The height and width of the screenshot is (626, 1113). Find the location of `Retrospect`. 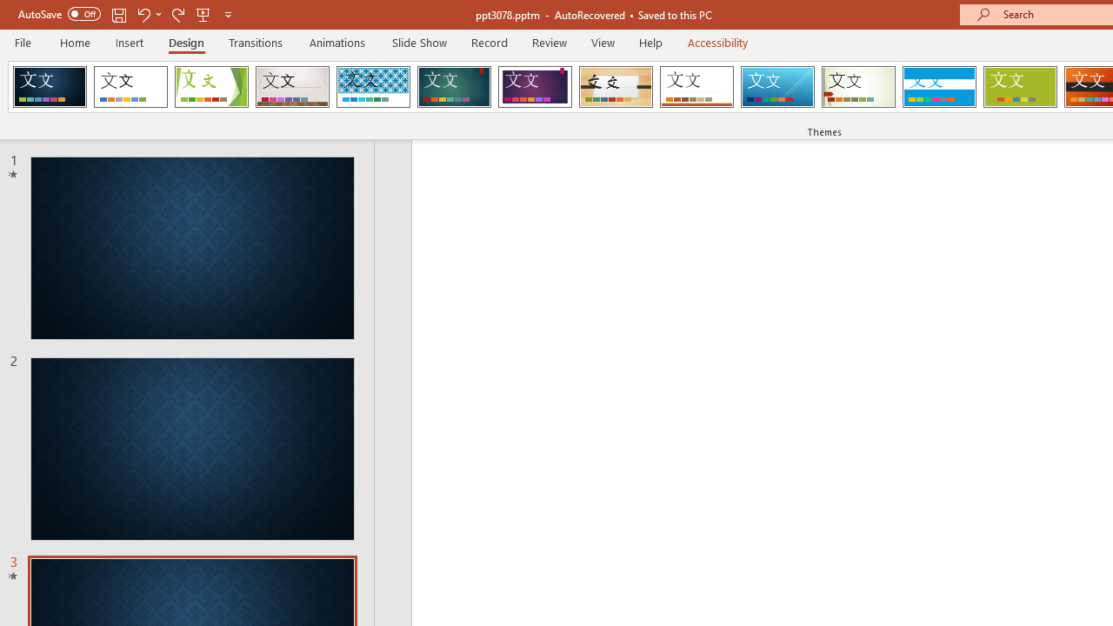

Retrospect is located at coordinates (696, 87).